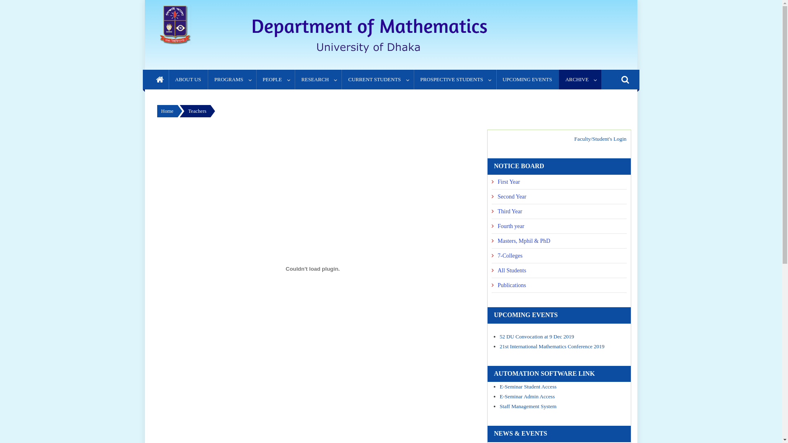 The width and height of the screenshot is (788, 443). I want to click on PROSPECTIVE STUDENTS, so click(455, 80).